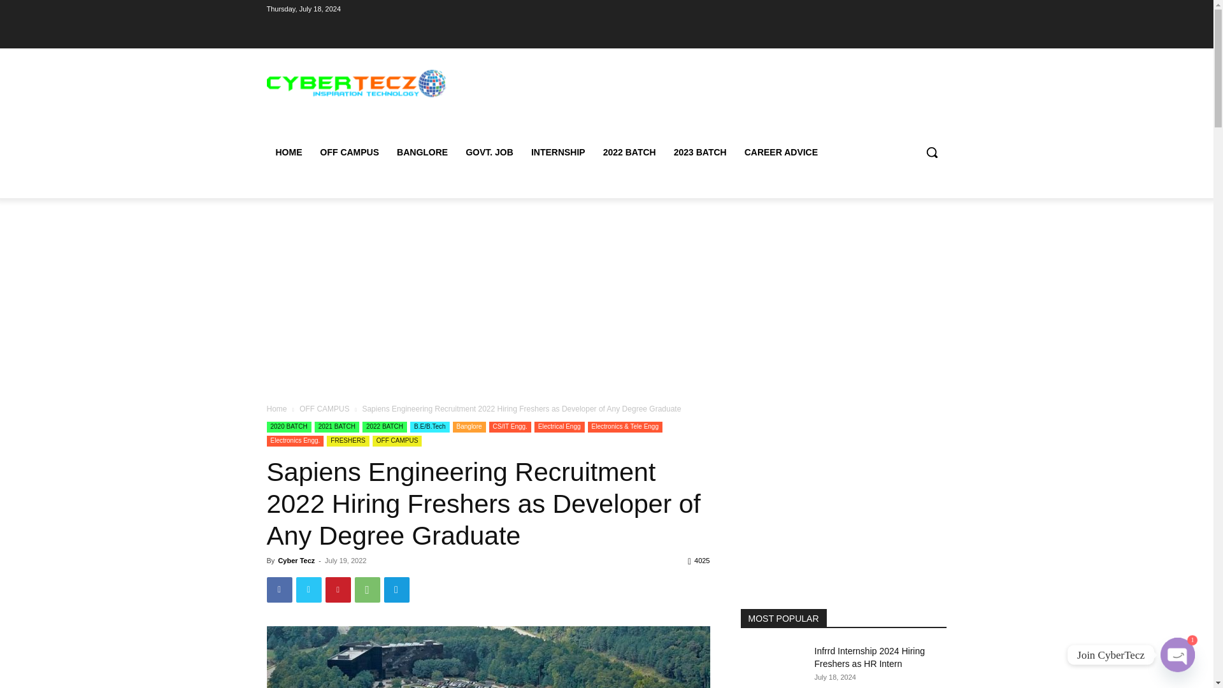 The height and width of the screenshot is (688, 1223). Describe the element at coordinates (308, 590) in the screenshot. I see `Twitter` at that location.